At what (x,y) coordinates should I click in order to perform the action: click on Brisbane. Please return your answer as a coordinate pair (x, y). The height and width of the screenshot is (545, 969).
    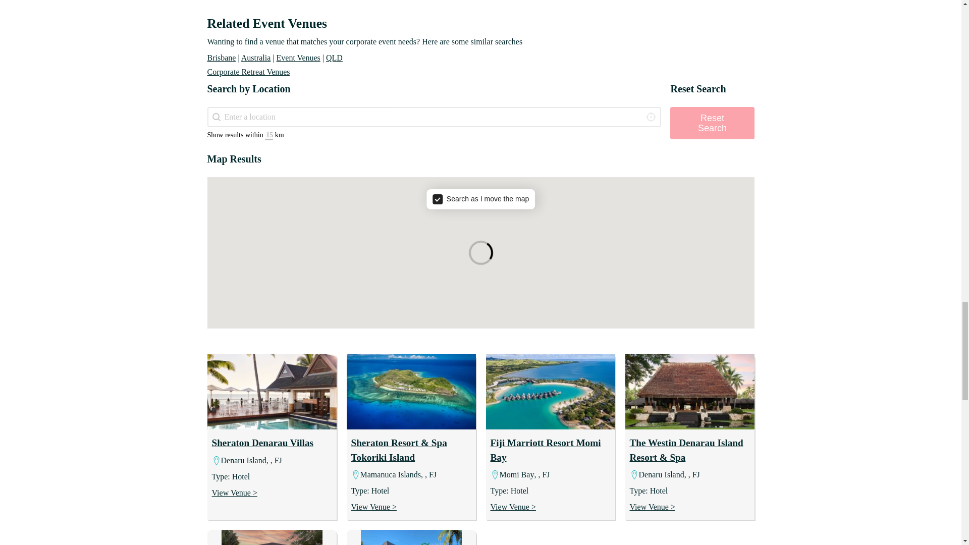
    Looking at the image, I should click on (221, 58).